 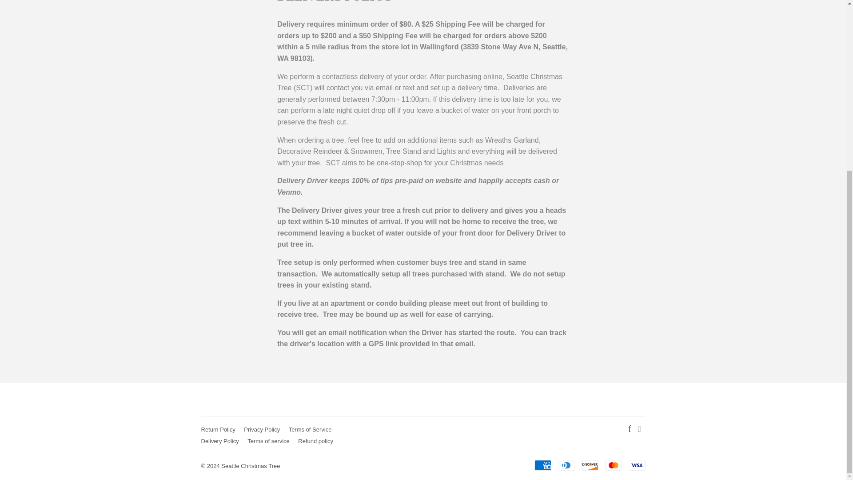 I want to click on Return Policy, so click(x=218, y=429).